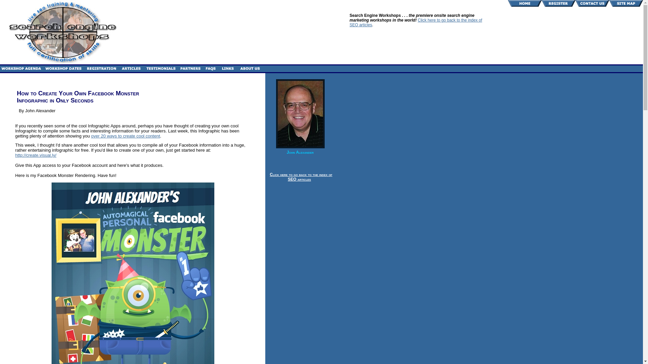  I want to click on Click here to go back to the index of SEO articles, so click(416, 22).